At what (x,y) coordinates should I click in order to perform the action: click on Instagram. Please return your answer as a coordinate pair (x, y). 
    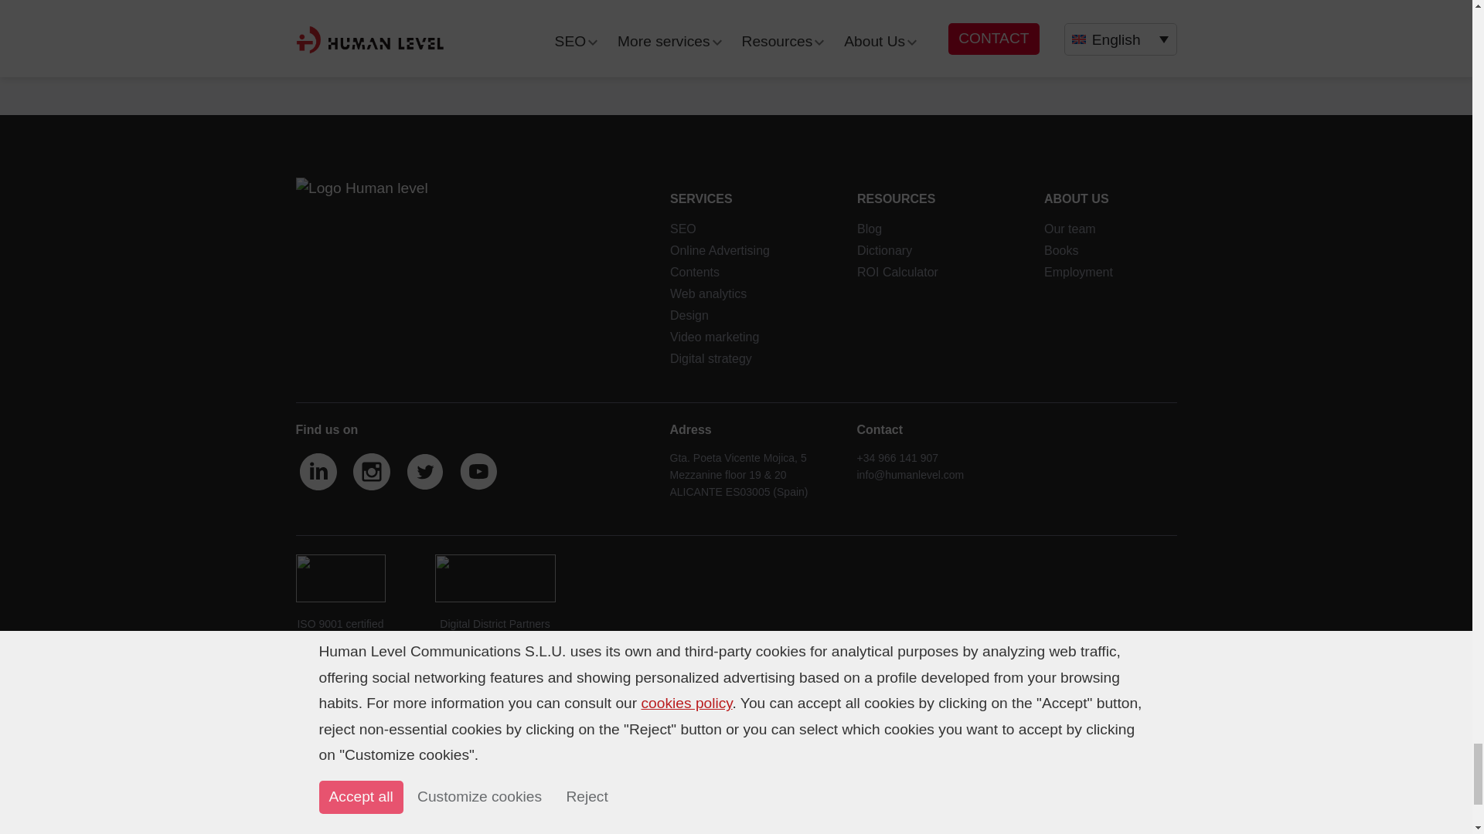
    Looking at the image, I should click on (373, 473).